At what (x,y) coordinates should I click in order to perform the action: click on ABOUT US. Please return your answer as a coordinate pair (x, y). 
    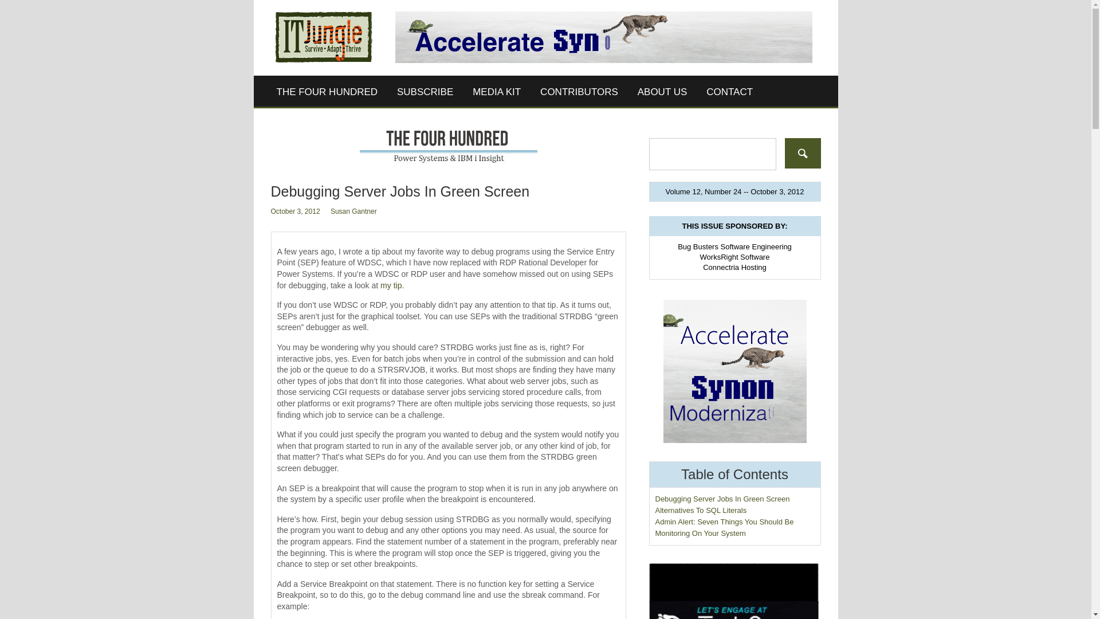
    Looking at the image, I should click on (662, 92).